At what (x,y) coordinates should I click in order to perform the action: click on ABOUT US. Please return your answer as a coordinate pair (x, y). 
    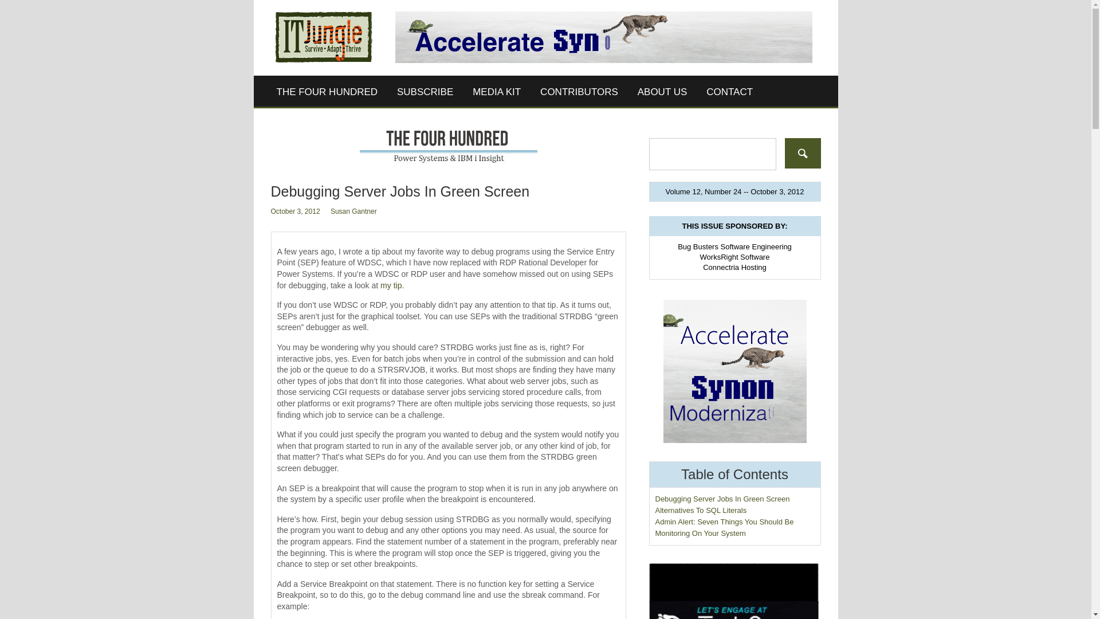
    Looking at the image, I should click on (662, 92).